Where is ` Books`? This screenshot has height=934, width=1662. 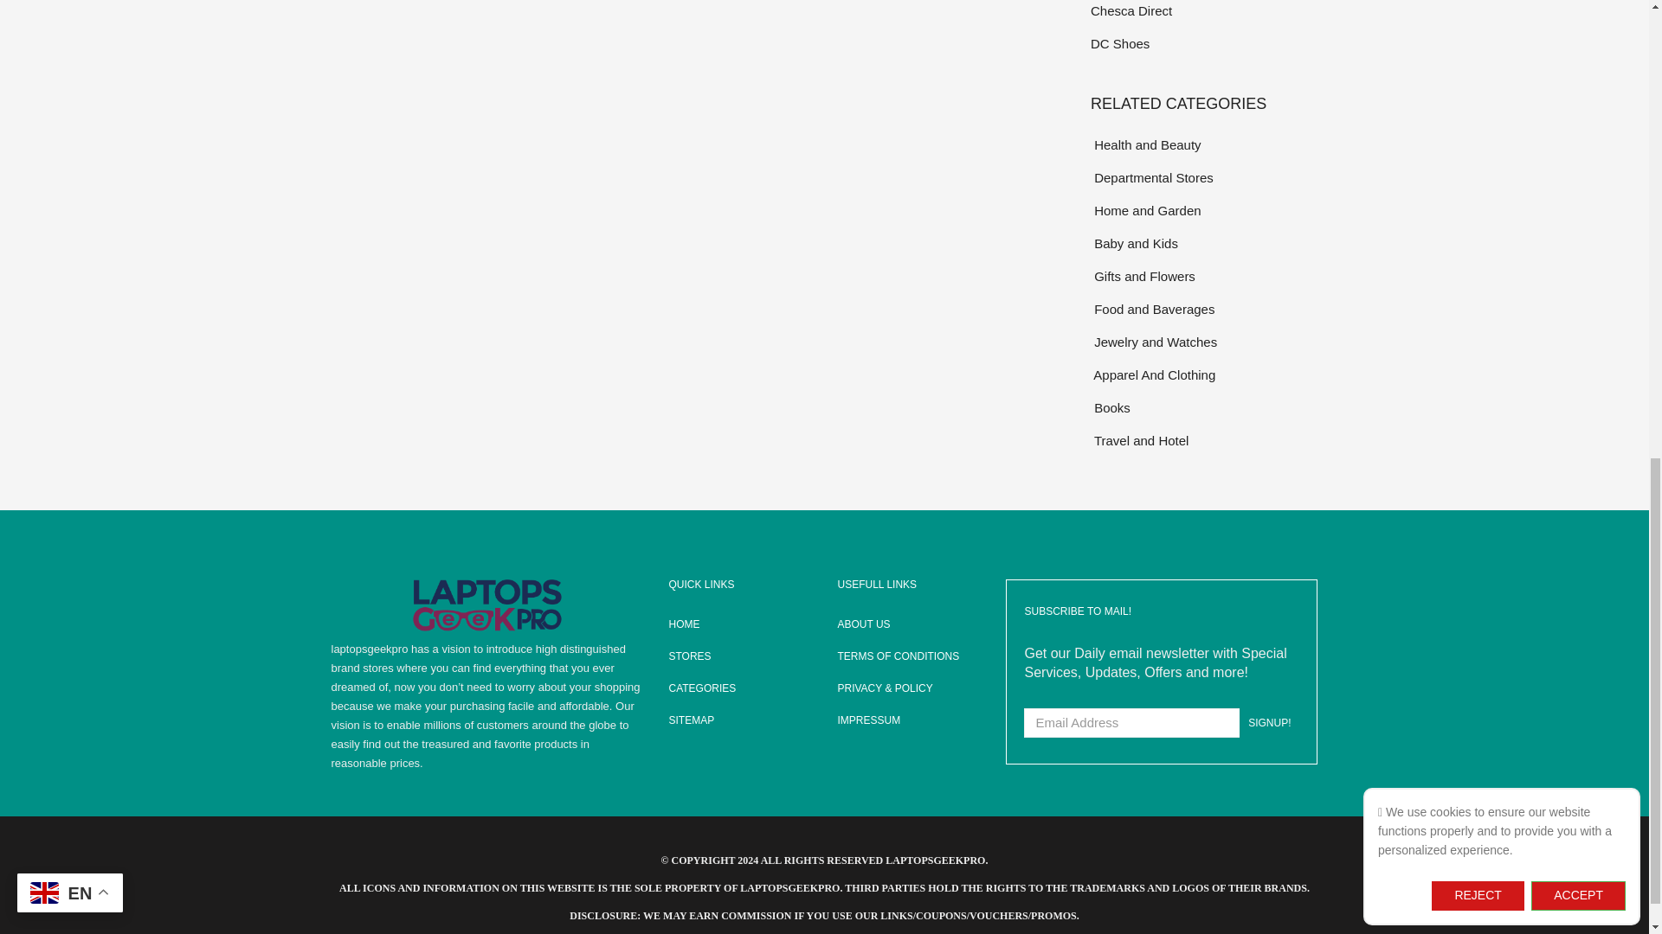  Books is located at coordinates (1203, 407).